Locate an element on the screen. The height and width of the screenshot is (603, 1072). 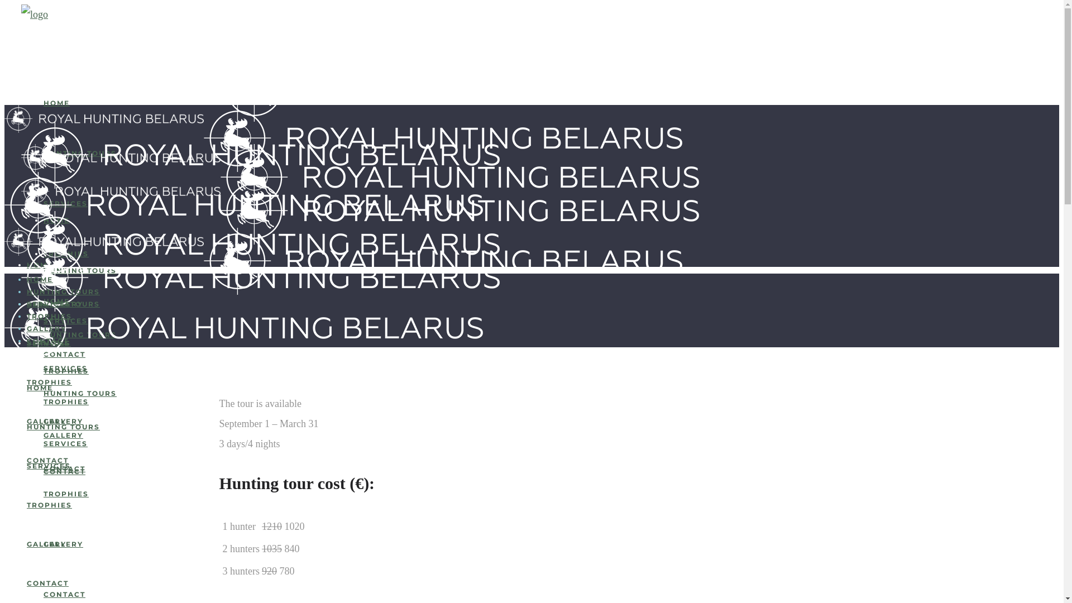
CONTACT is located at coordinates (65, 354).